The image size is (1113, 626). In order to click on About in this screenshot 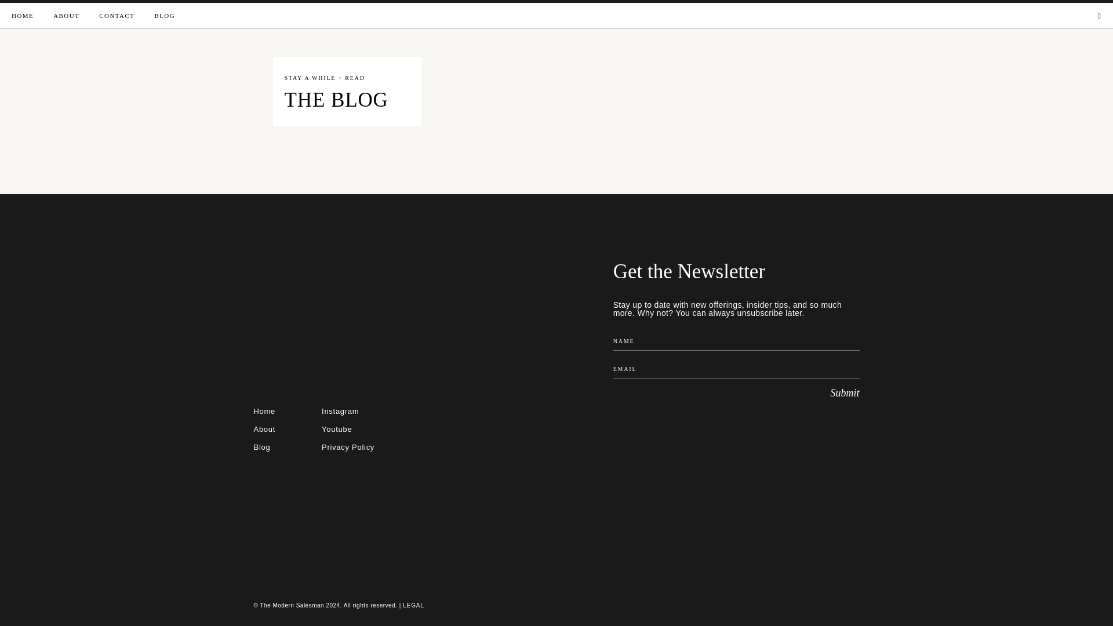, I will do `click(413, 605)`.